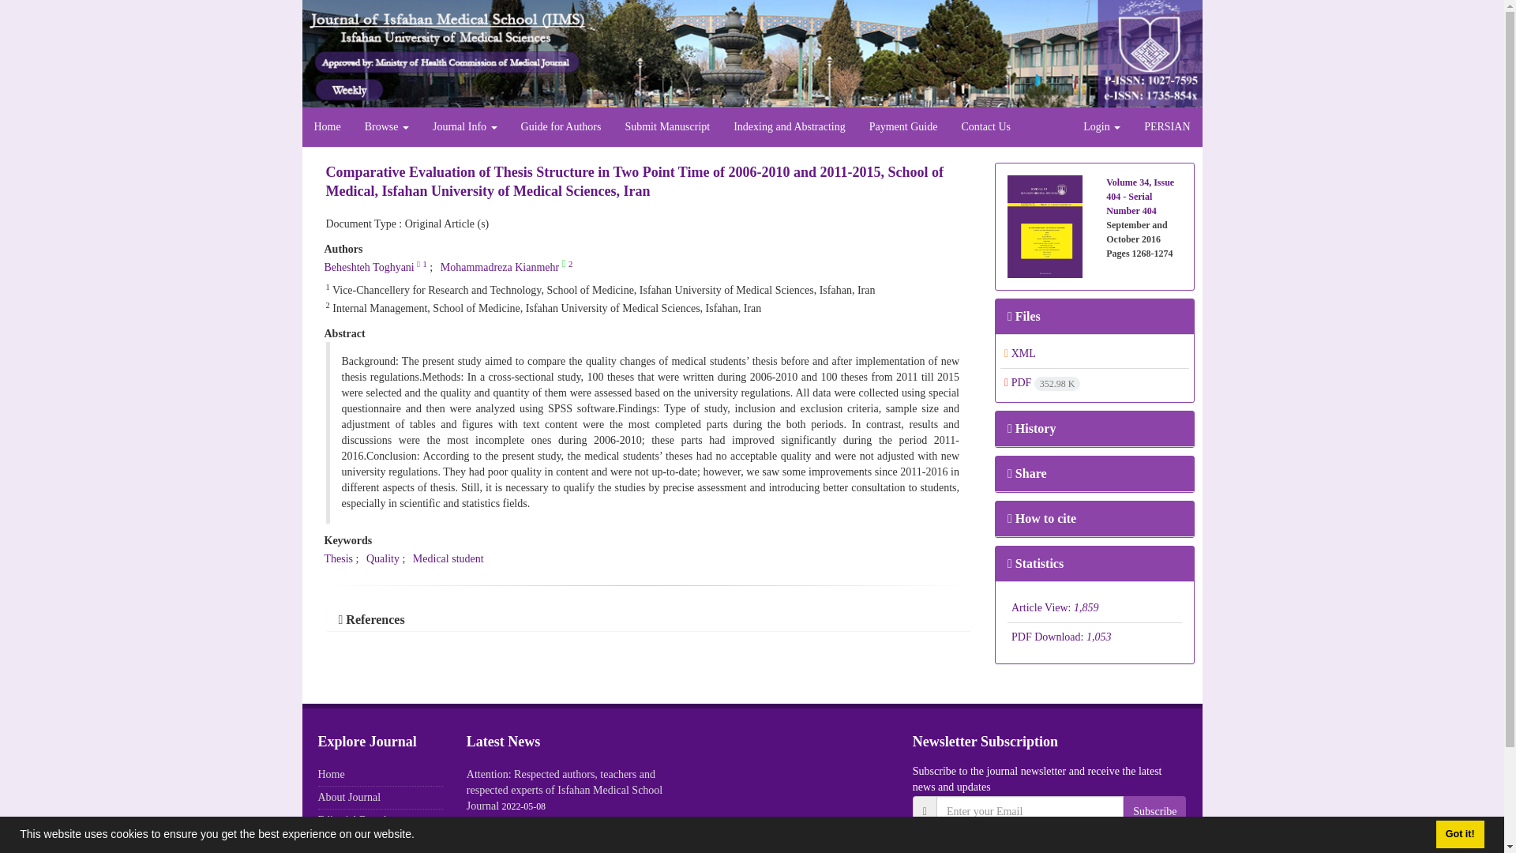 This screenshot has width=1516, height=853. I want to click on Thesis, so click(338, 558).